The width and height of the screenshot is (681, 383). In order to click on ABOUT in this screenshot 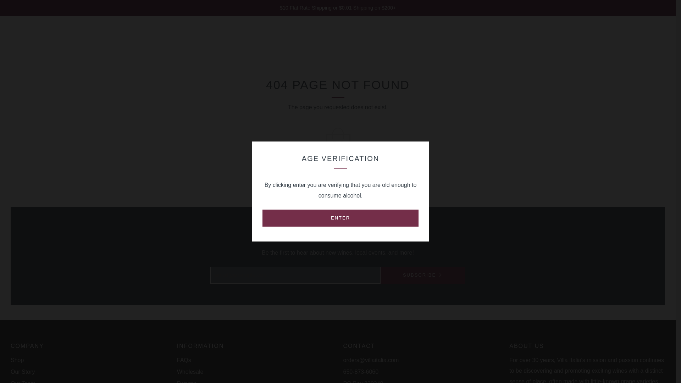, I will do `click(107, 40)`.